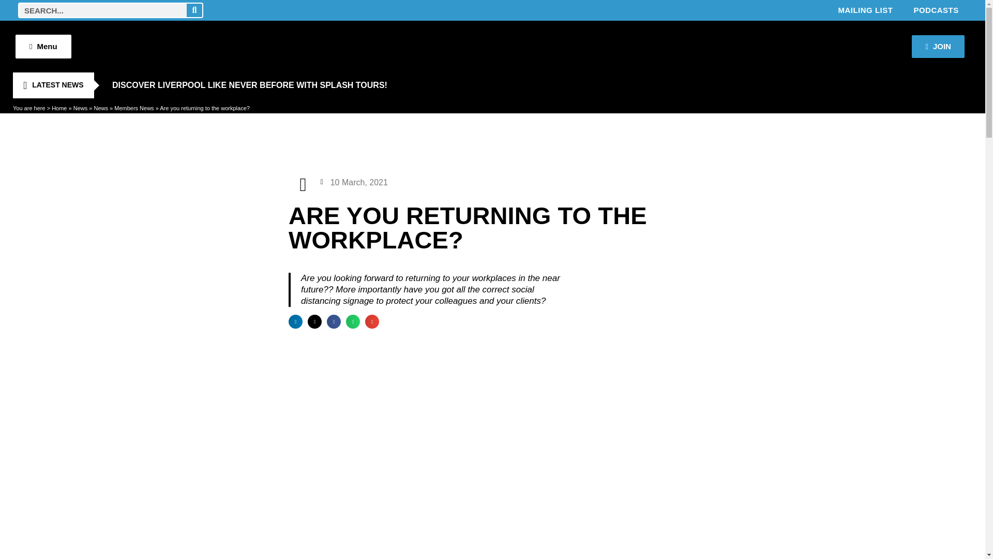 This screenshot has height=559, width=993. Describe the element at coordinates (100, 108) in the screenshot. I see `News` at that location.